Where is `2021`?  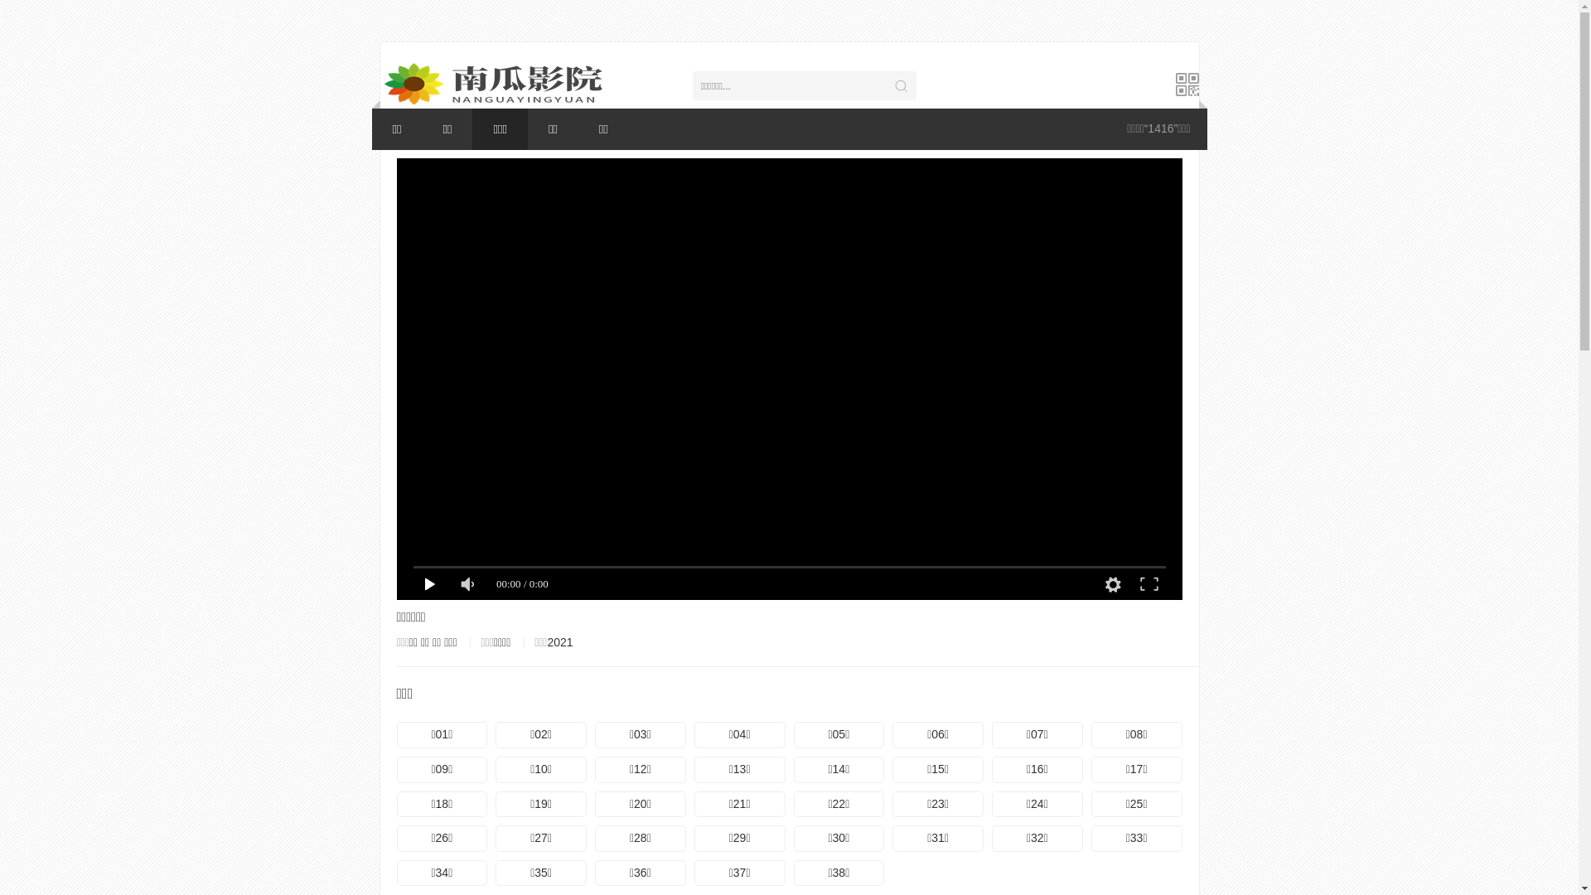 2021 is located at coordinates (560, 642).